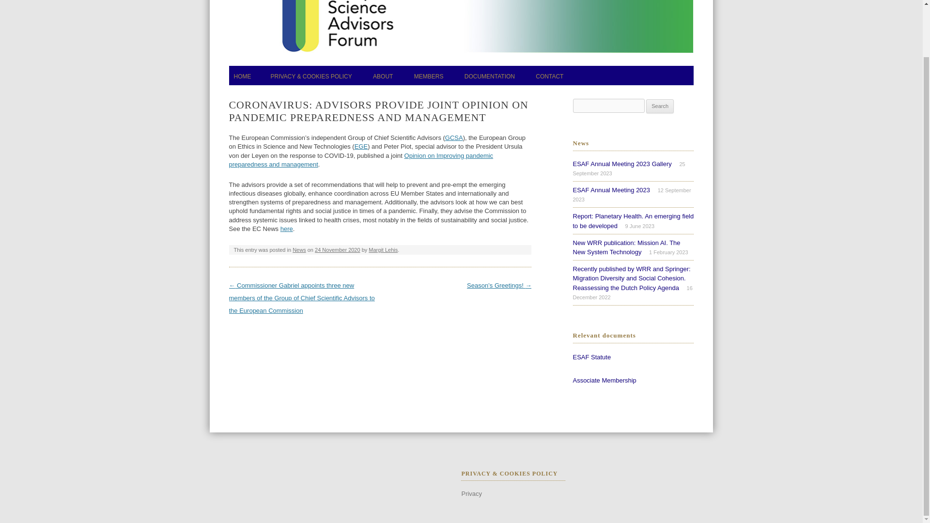 The height and width of the screenshot is (523, 930). What do you see at coordinates (489, 77) in the screenshot?
I see `DOCUMENTATION` at bounding box center [489, 77].